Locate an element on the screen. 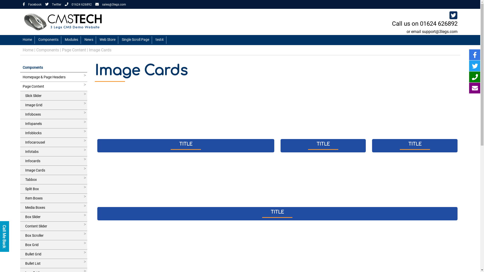  Image Cards is located at coordinates (100, 50).